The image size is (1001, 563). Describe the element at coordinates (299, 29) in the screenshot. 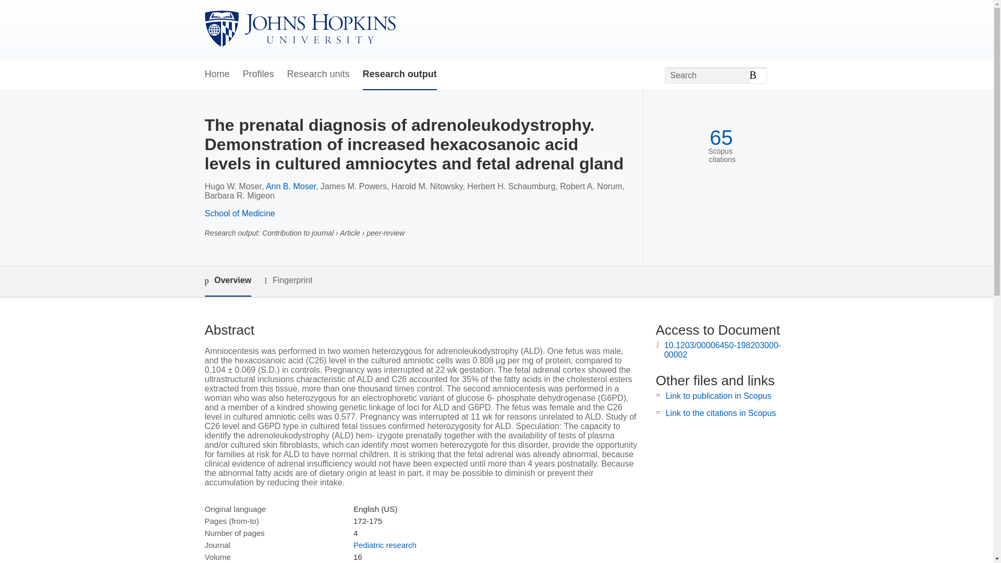

I see `Johns Hopkins University Home` at that location.